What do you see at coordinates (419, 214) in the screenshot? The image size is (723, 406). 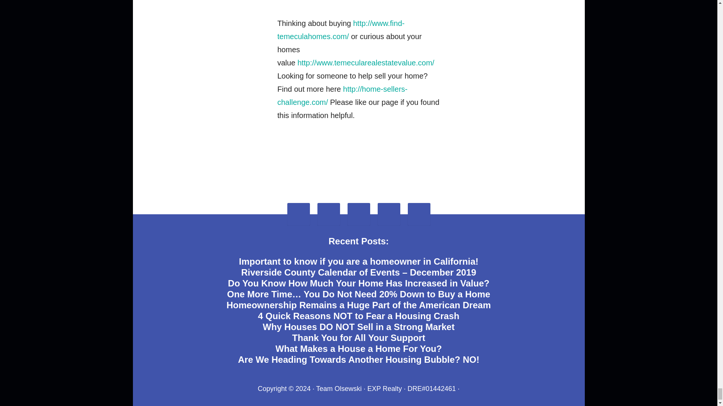 I see `YouTube` at bounding box center [419, 214].